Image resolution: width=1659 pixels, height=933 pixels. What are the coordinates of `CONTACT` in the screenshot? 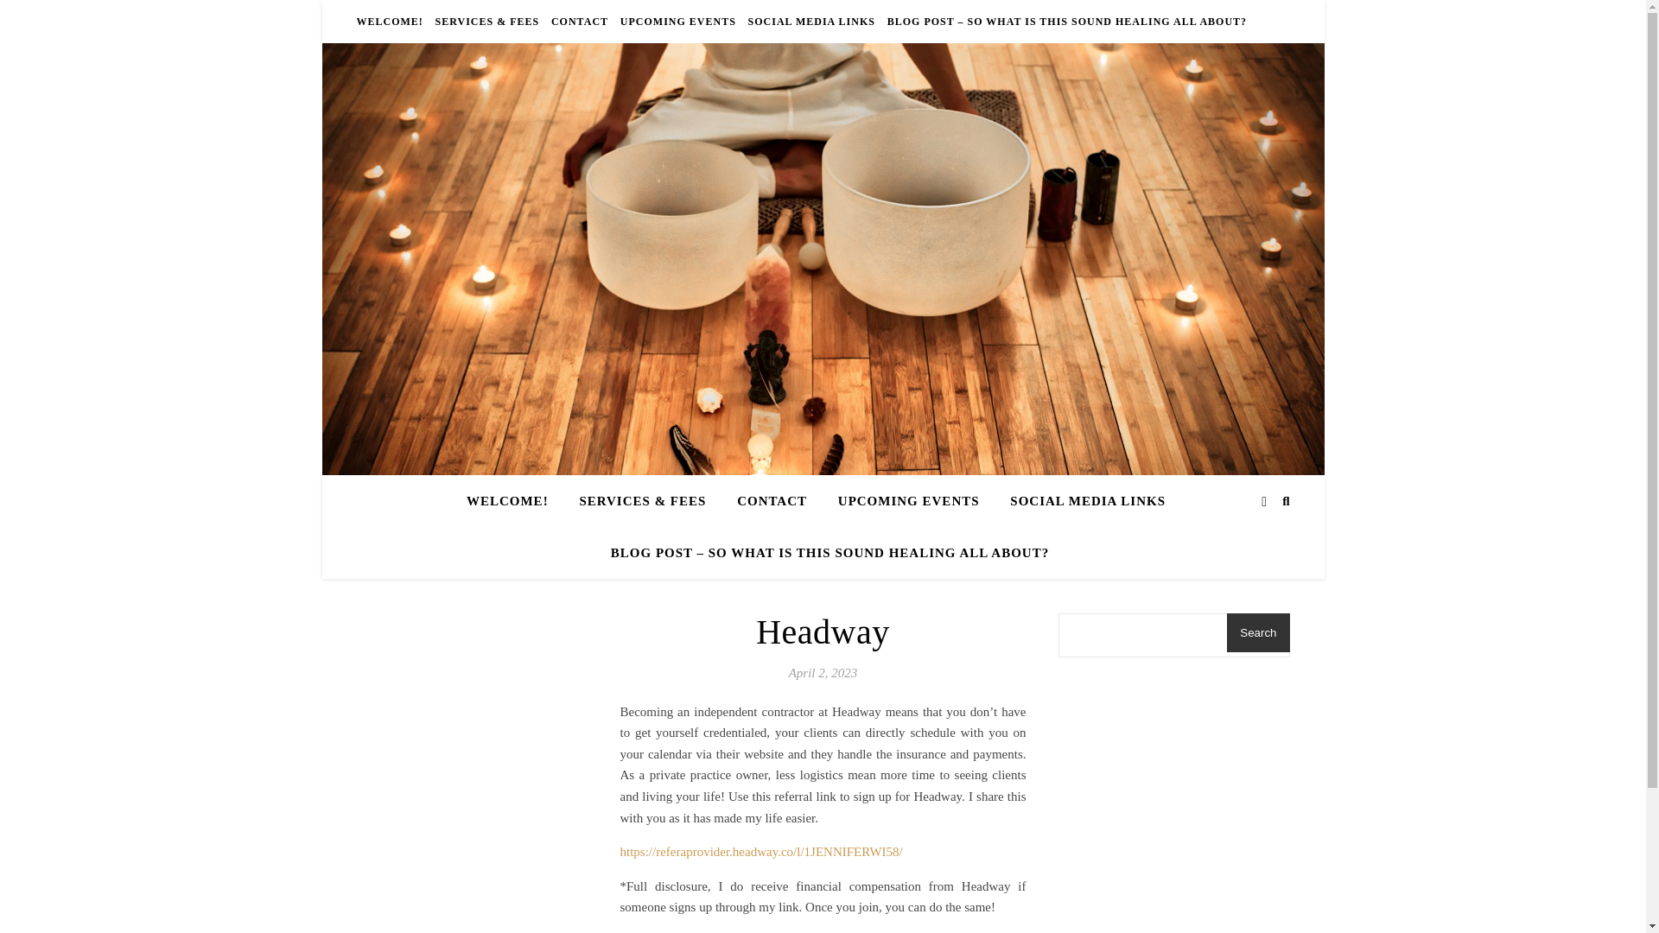 It's located at (579, 21).